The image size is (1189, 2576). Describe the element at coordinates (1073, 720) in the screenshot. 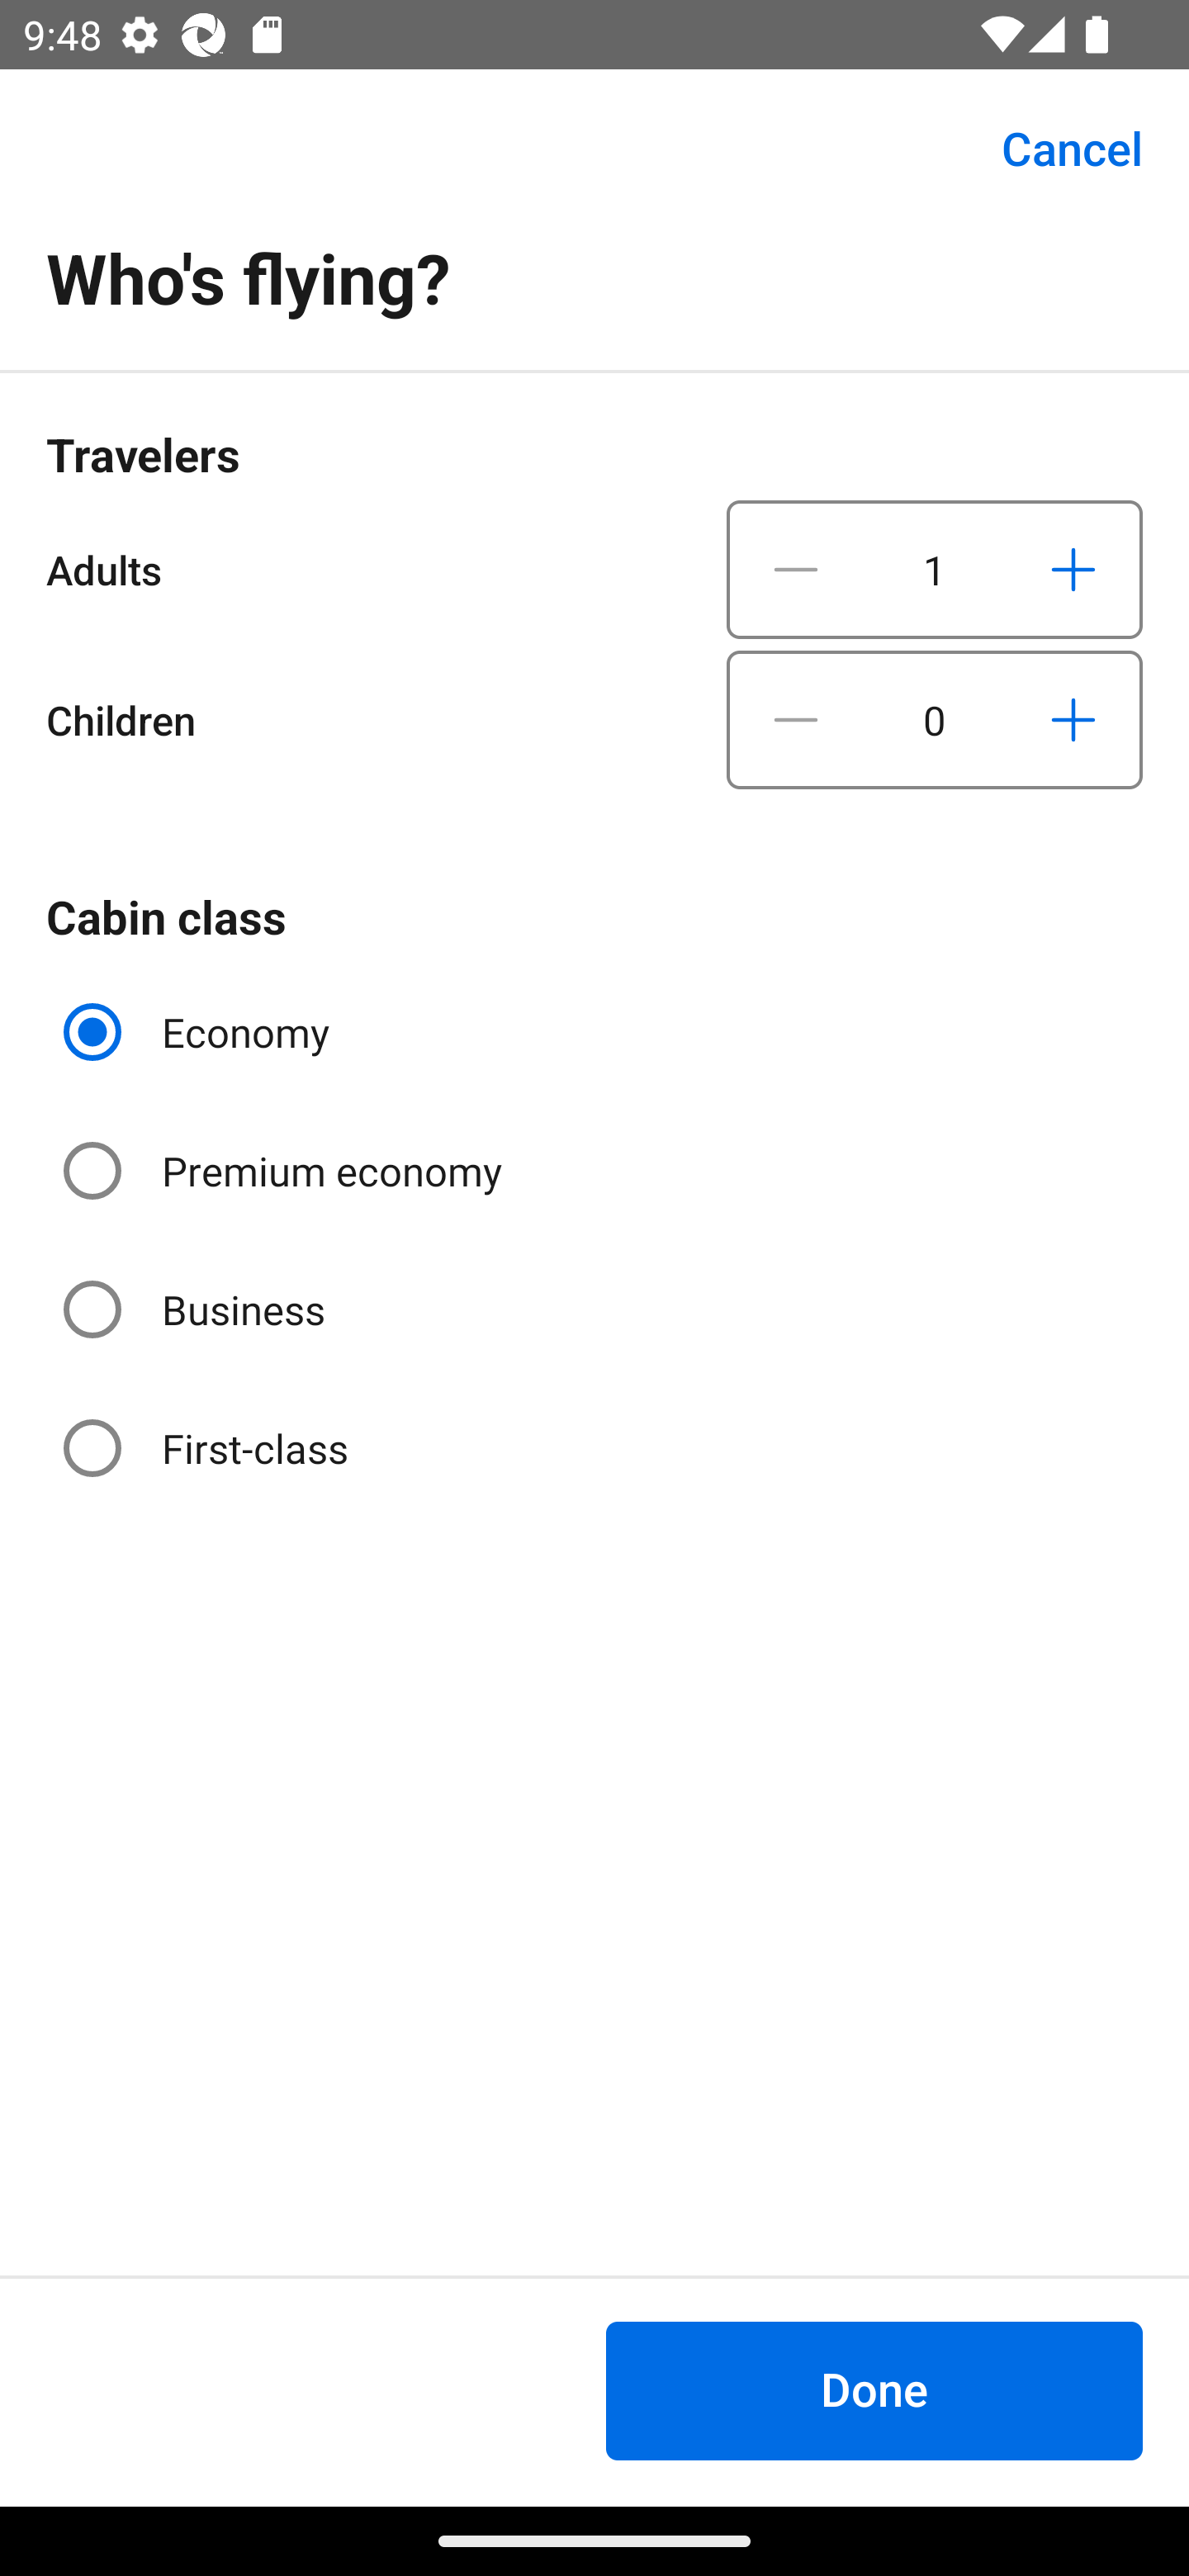

I see `Increase` at that location.